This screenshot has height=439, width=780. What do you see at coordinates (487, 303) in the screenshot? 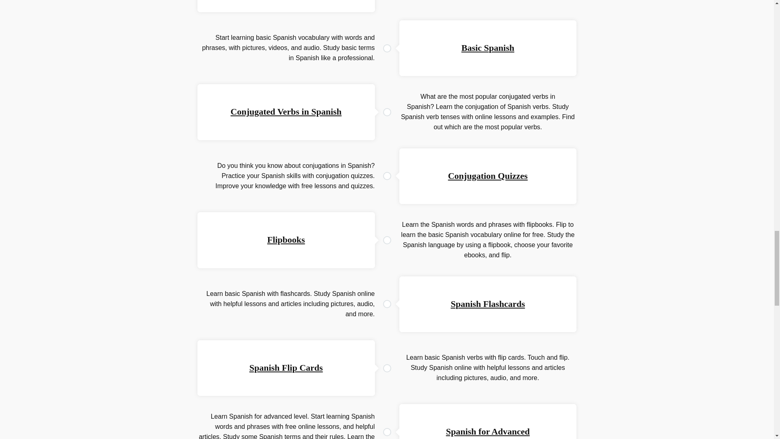
I see `Spanish Flashcards` at bounding box center [487, 303].